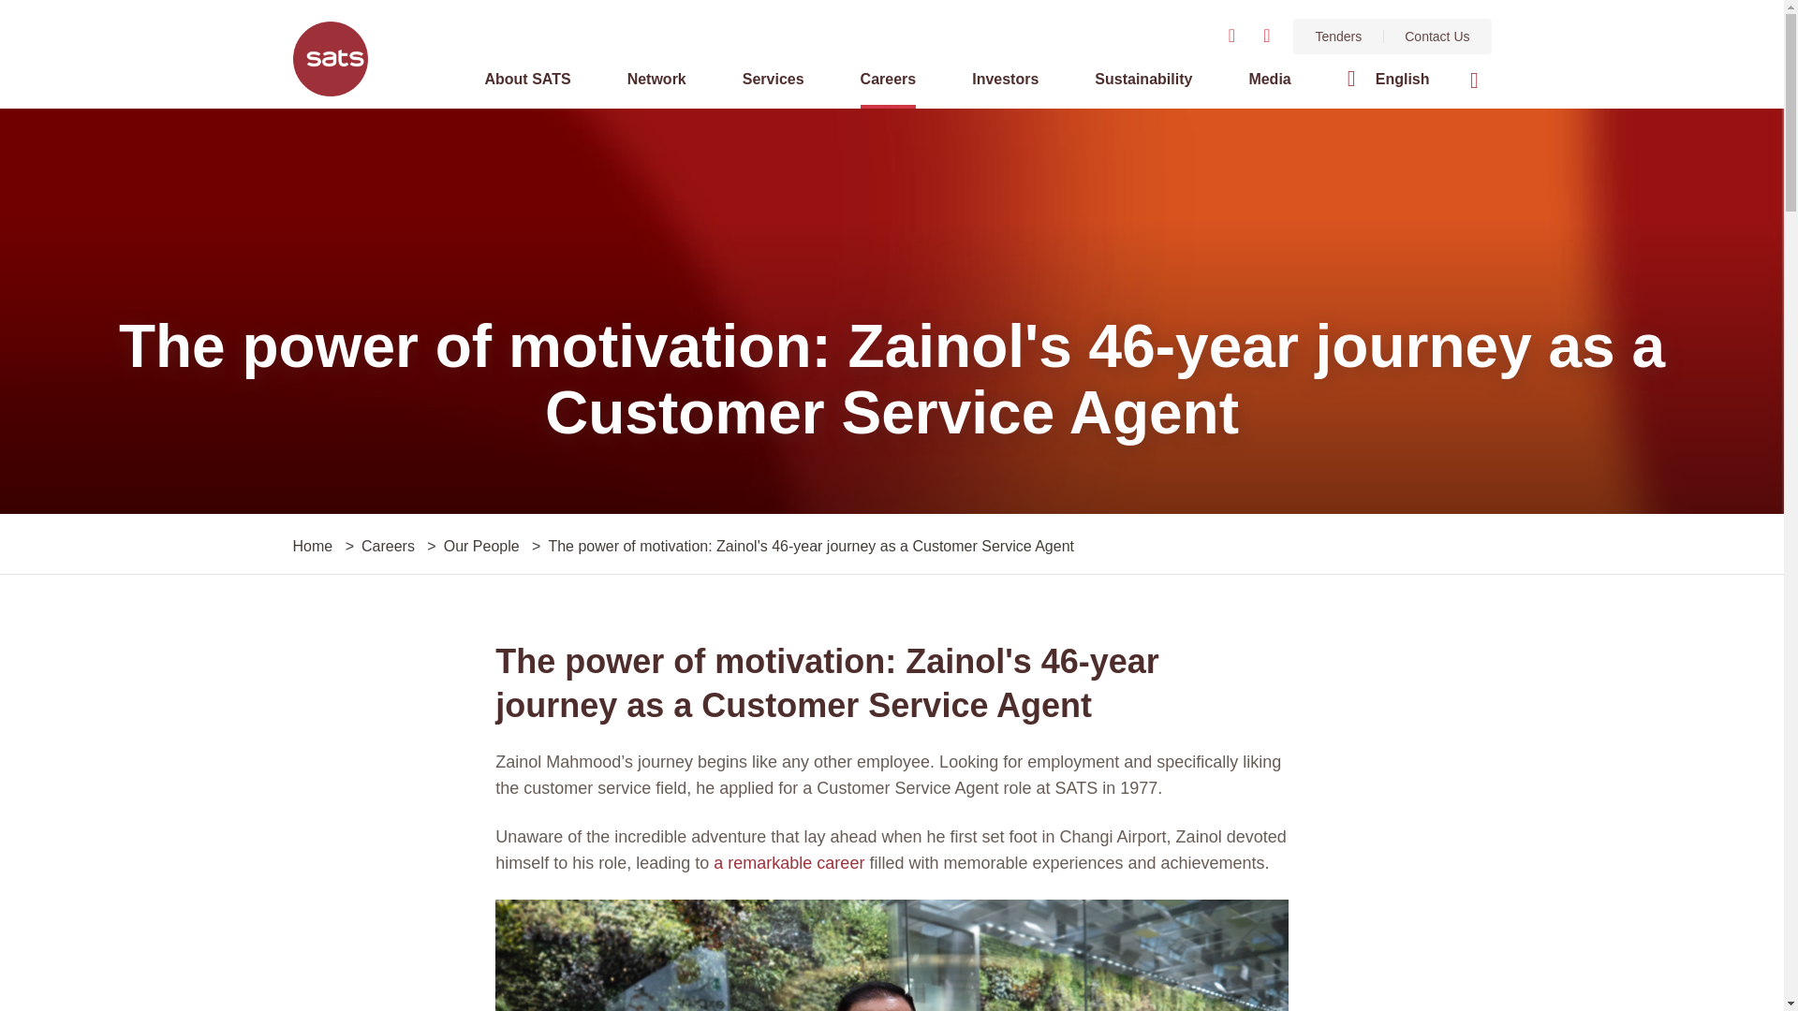 This screenshot has width=1798, height=1011. Describe the element at coordinates (1006, 86) in the screenshot. I see `Investors` at that location.